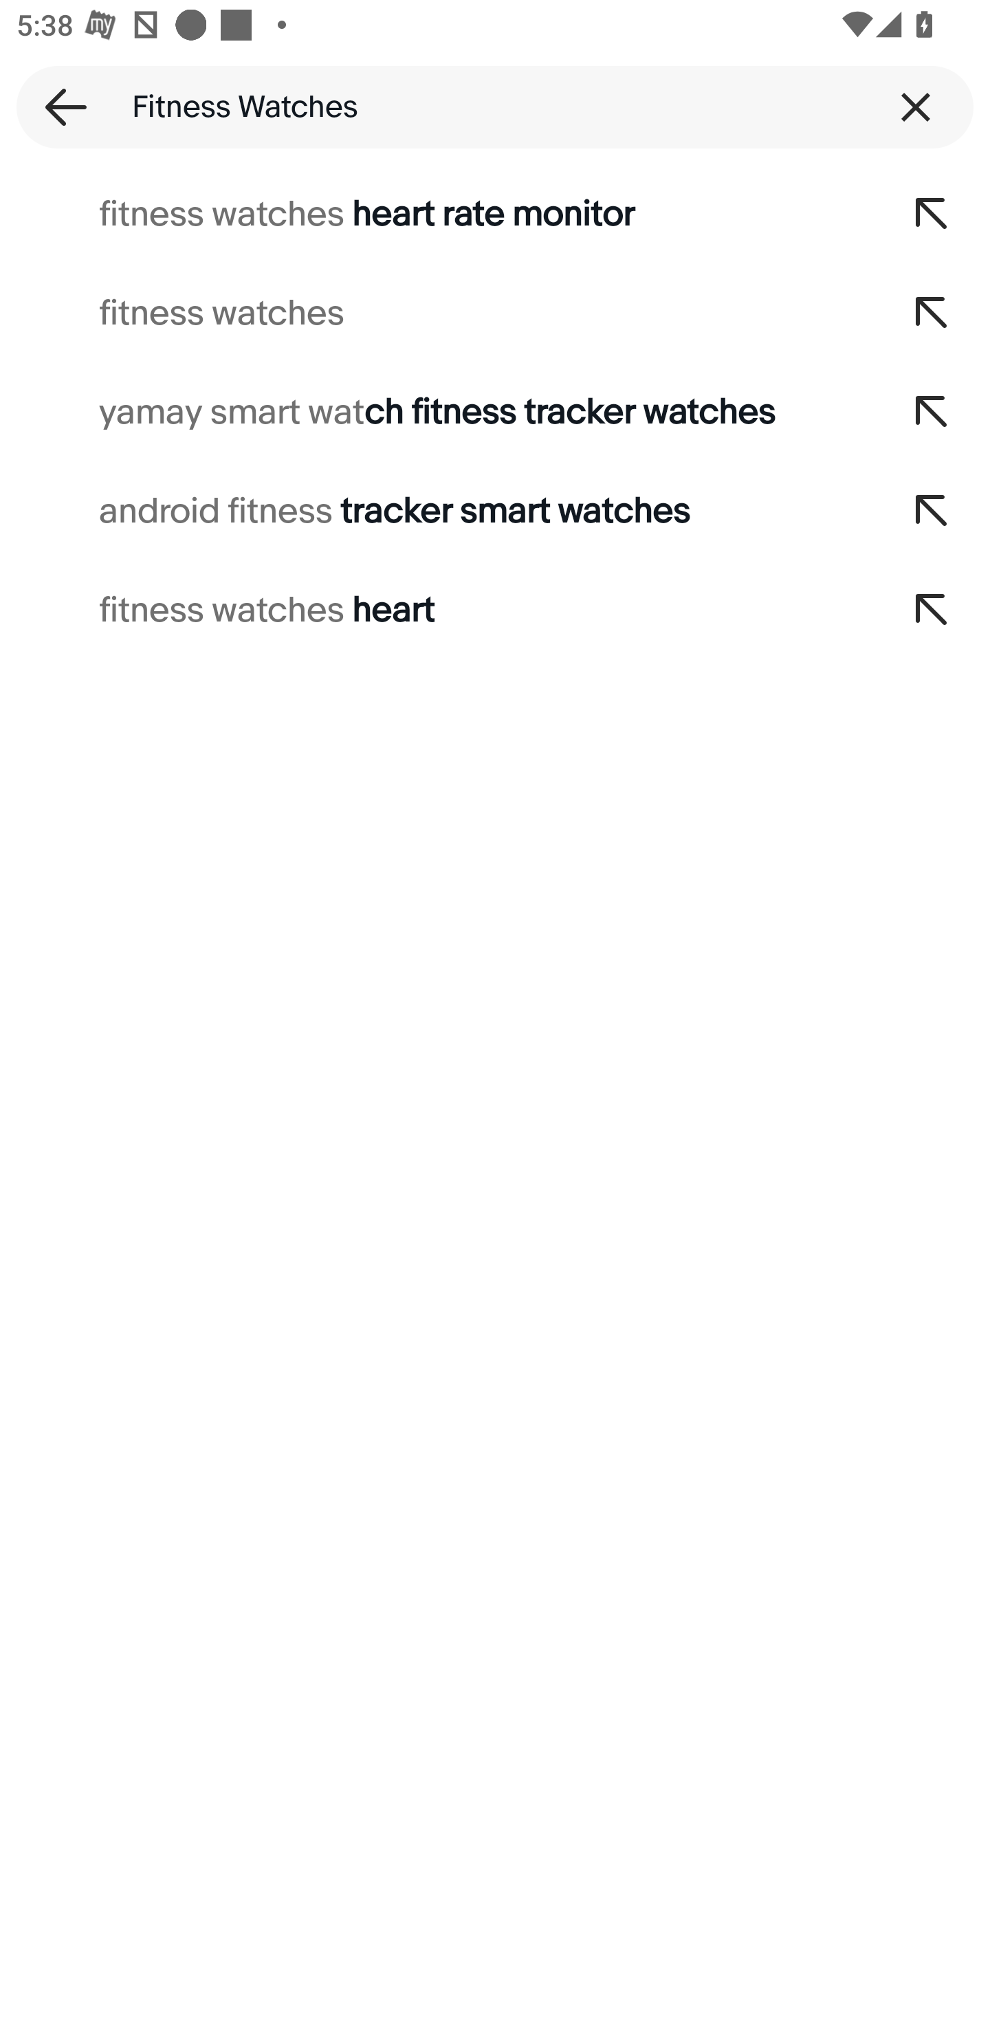 Image resolution: width=990 pixels, height=2035 pixels. What do you see at coordinates (437, 214) in the screenshot?
I see `fitness watches heart rate monitor` at bounding box center [437, 214].